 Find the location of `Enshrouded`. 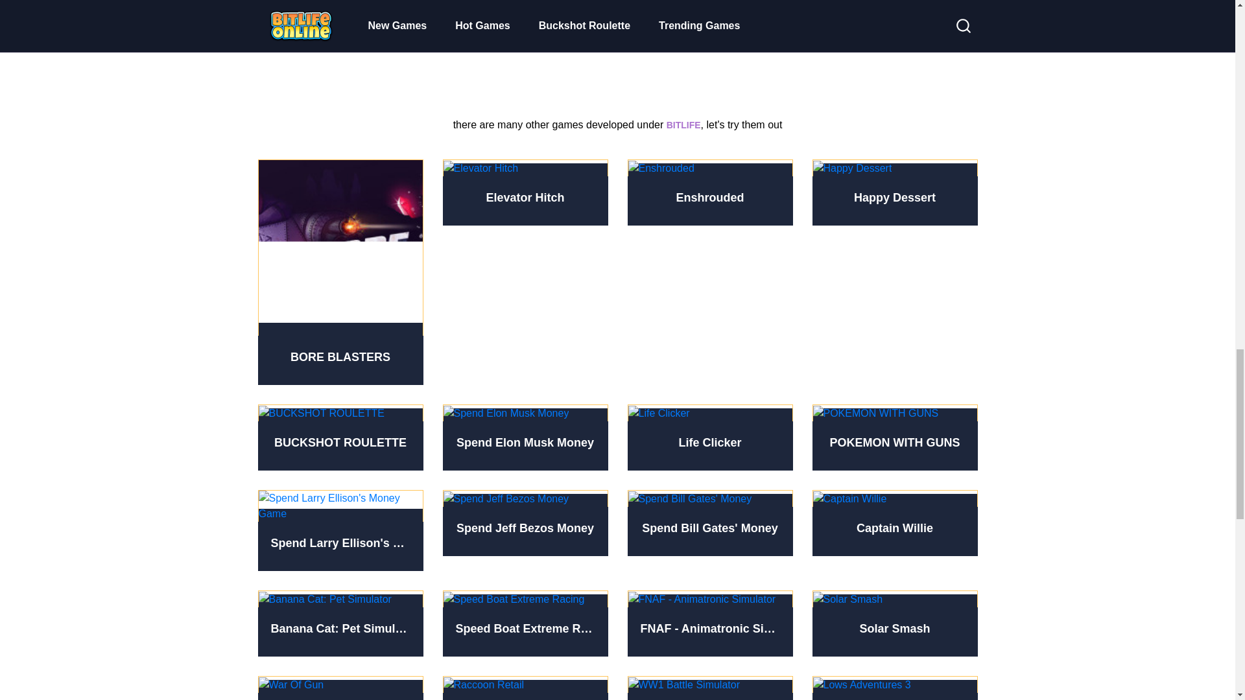

Enshrouded is located at coordinates (710, 192).